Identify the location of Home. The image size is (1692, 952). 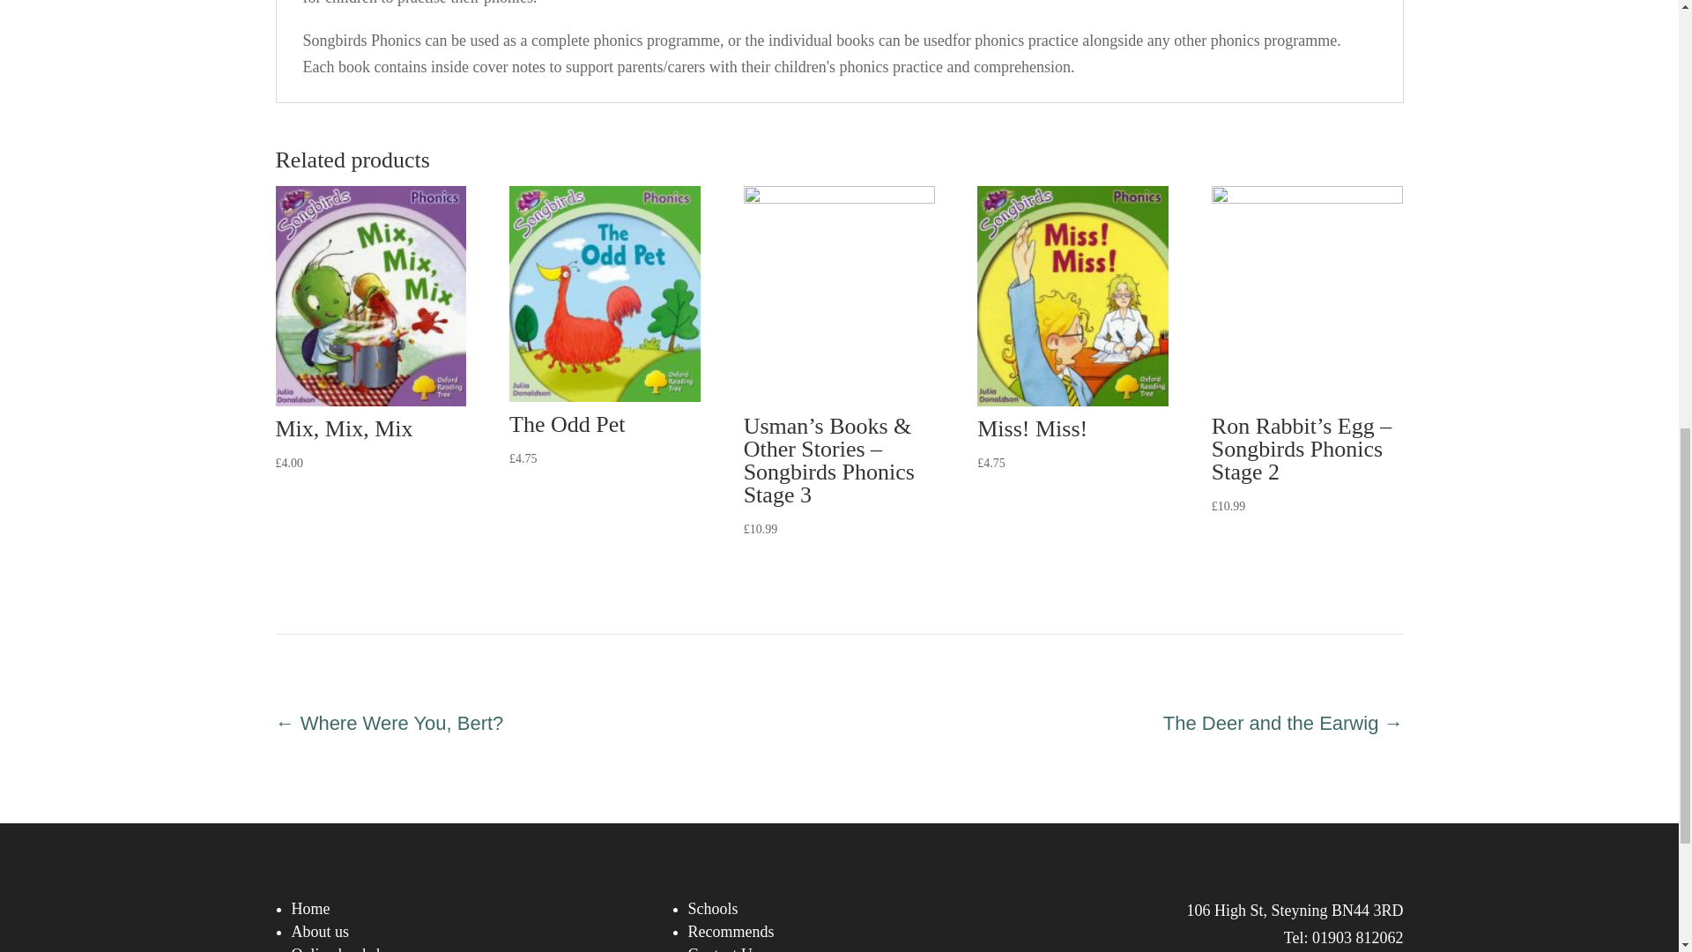
(310, 908).